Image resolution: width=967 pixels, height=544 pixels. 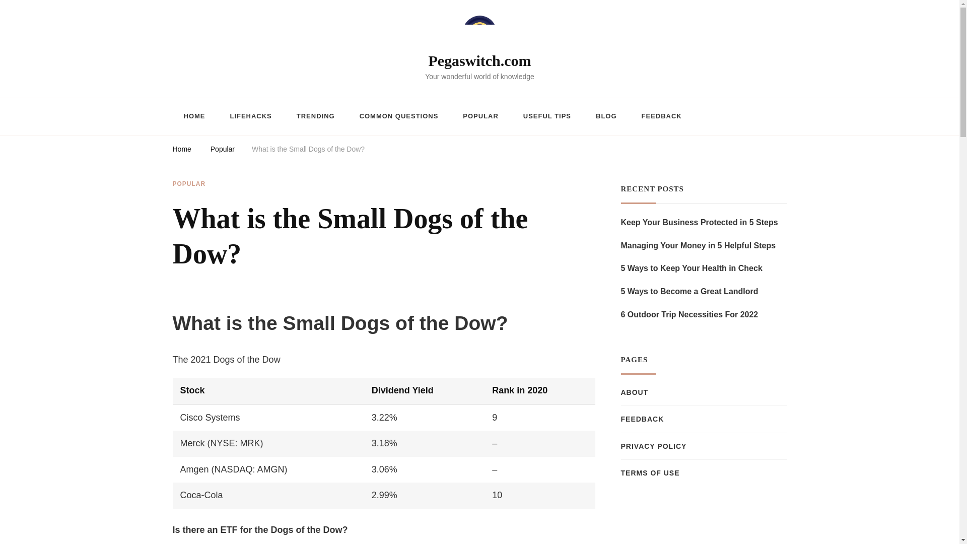 I want to click on 6 Outdoor Trip Necessities For 2022, so click(x=689, y=315).